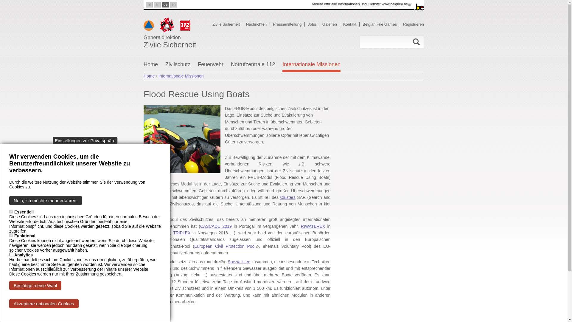 The height and width of the screenshot is (322, 572). Describe the element at coordinates (178, 67) in the screenshot. I see `Zivilschutz` at that location.